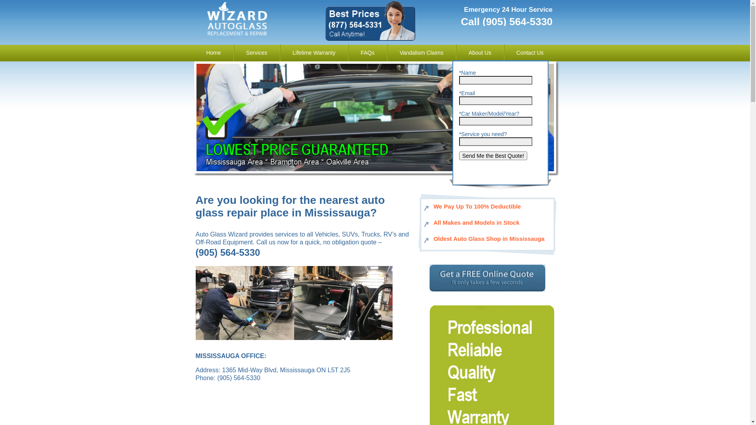 This screenshot has width=756, height=425. I want to click on Send Me the Best Quote!, so click(493, 156).